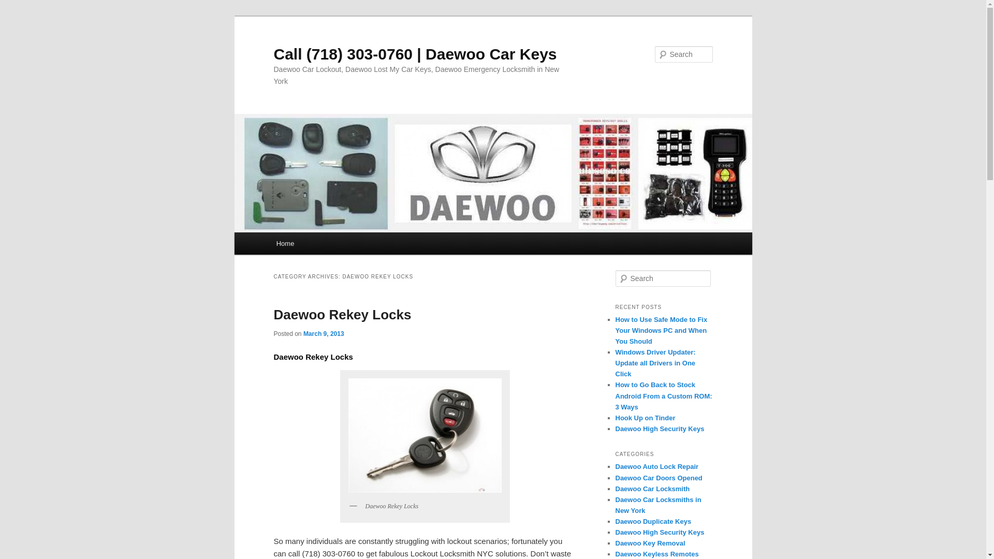  Describe the element at coordinates (14, 7) in the screenshot. I see `Search` at that location.